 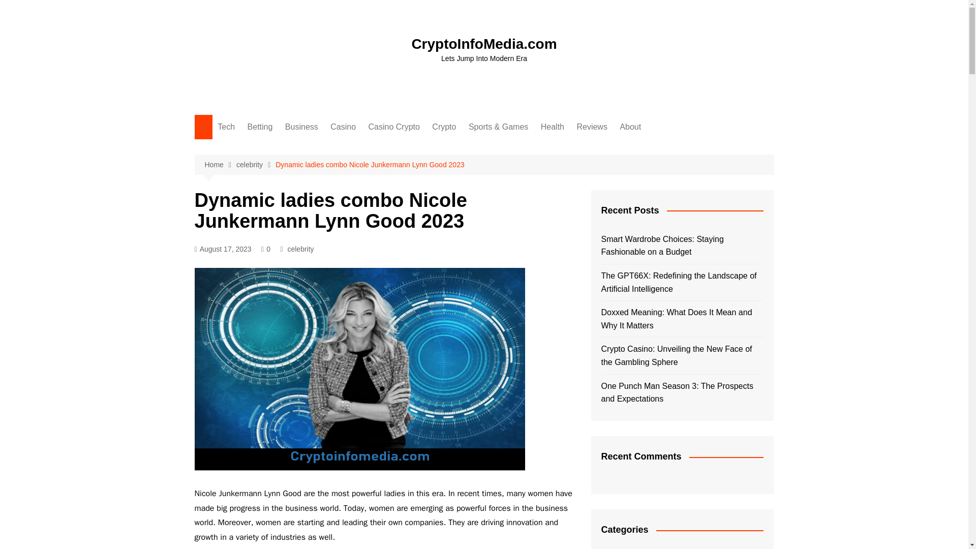 I want to click on Contact Us, so click(x=670, y=147).